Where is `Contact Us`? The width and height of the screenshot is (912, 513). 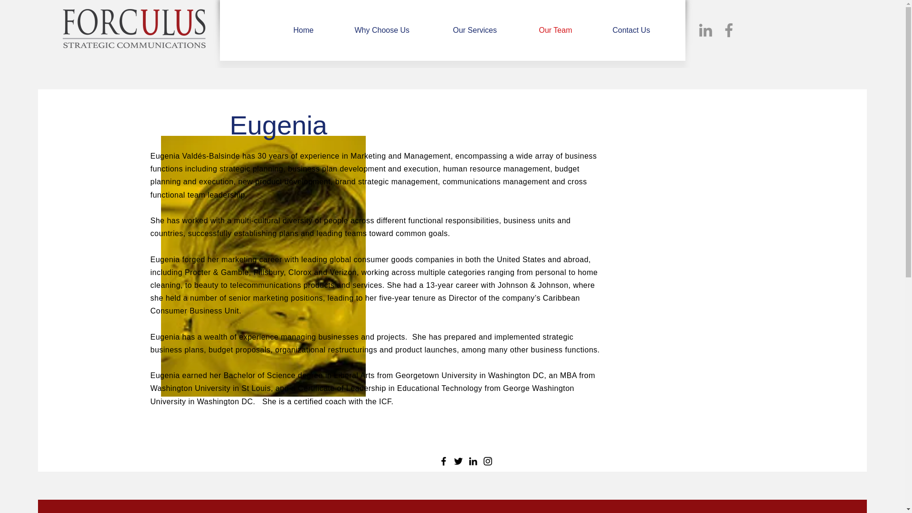 Contact Us is located at coordinates (645, 30).